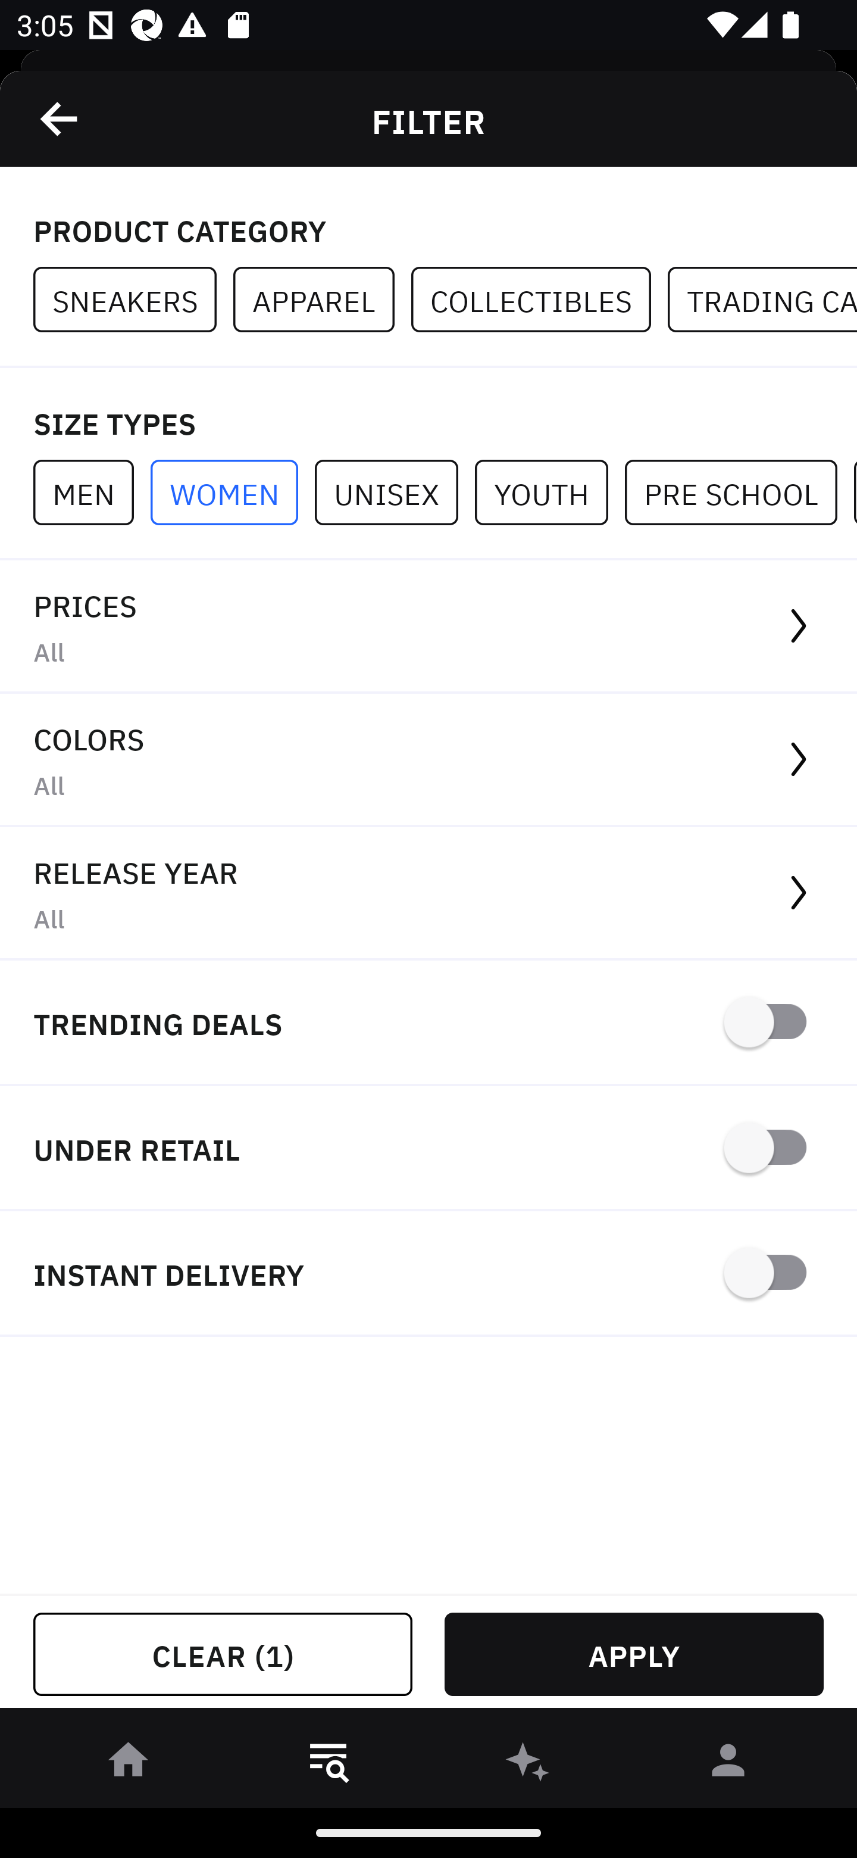 Image resolution: width=857 pixels, height=1858 pixels. I want to click on YOUTH, so click(549, 492).